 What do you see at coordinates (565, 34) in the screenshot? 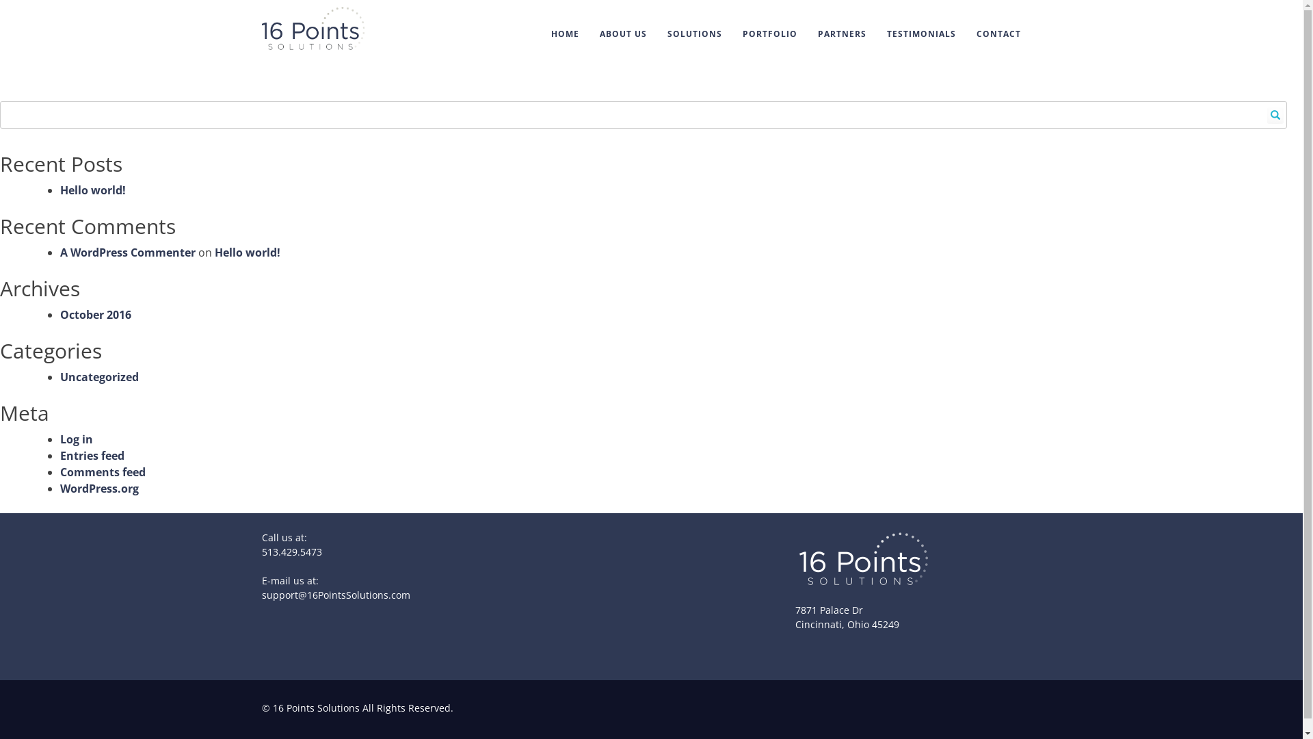
I see `HOME` at bounding box center [565, 34].